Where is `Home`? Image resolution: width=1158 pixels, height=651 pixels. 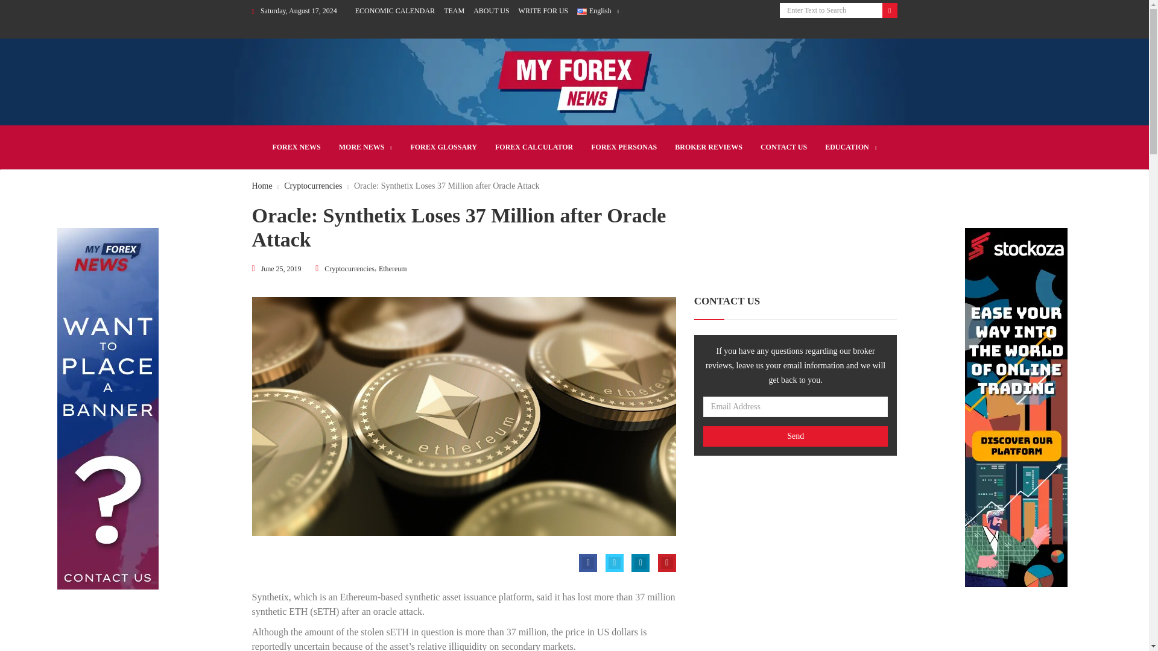 Home is located at coordinates (262, 186).